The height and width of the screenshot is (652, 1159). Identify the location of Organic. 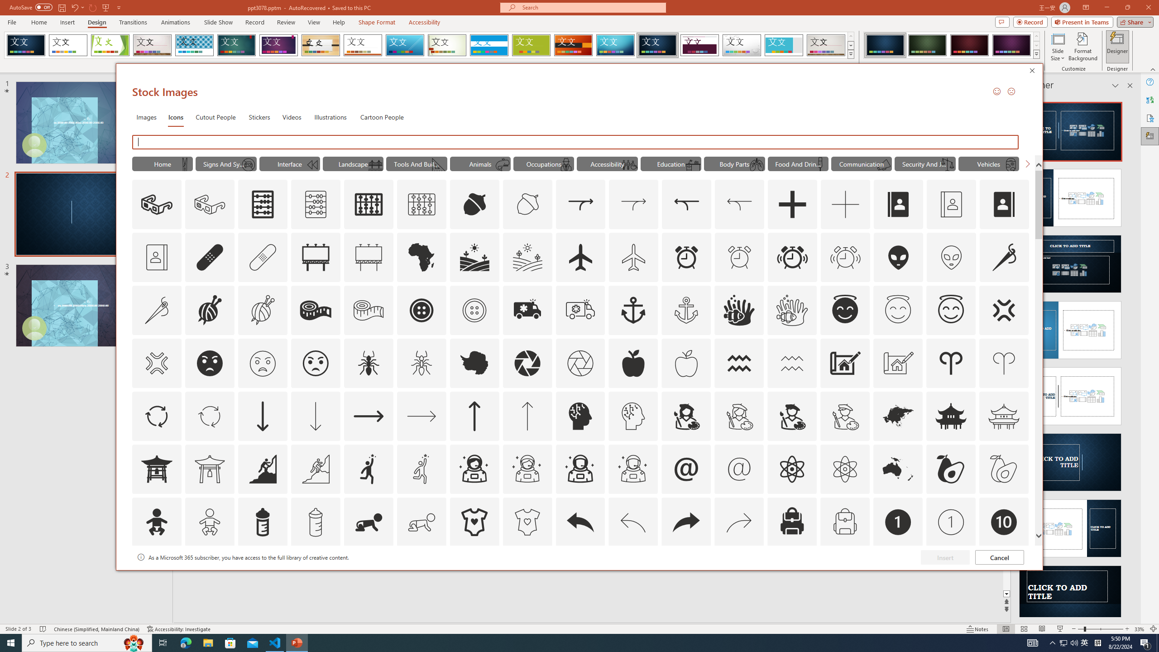
(321, 45).